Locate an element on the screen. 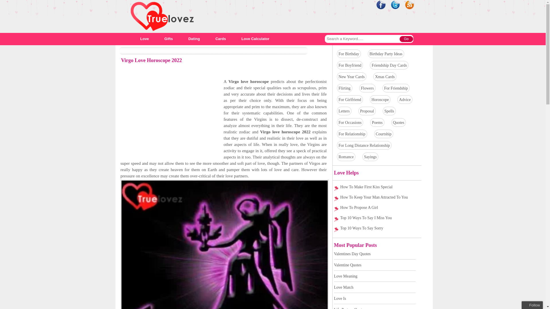 The image size is (550, 309). Xmas Cards is located at coordinates (385, 77).